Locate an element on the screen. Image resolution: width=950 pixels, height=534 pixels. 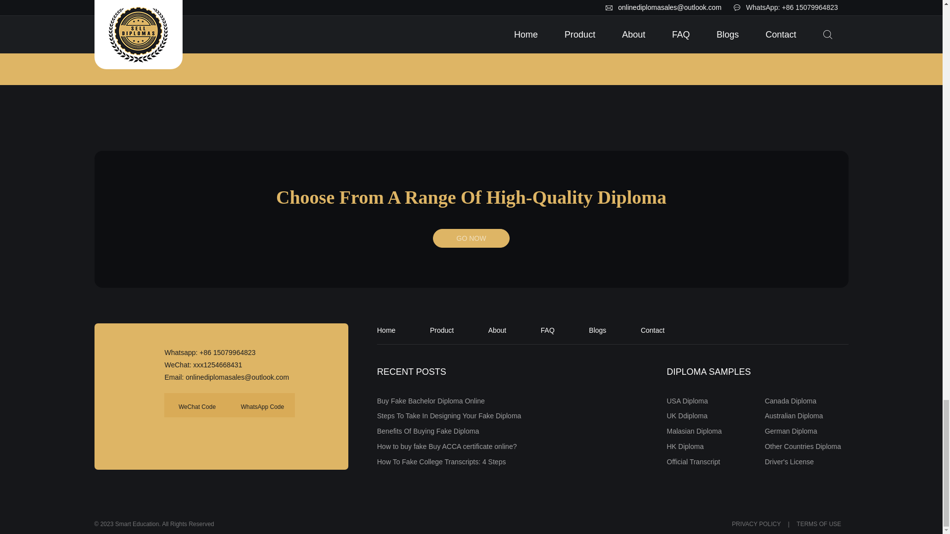
Product is located at coordinates (442, 330).